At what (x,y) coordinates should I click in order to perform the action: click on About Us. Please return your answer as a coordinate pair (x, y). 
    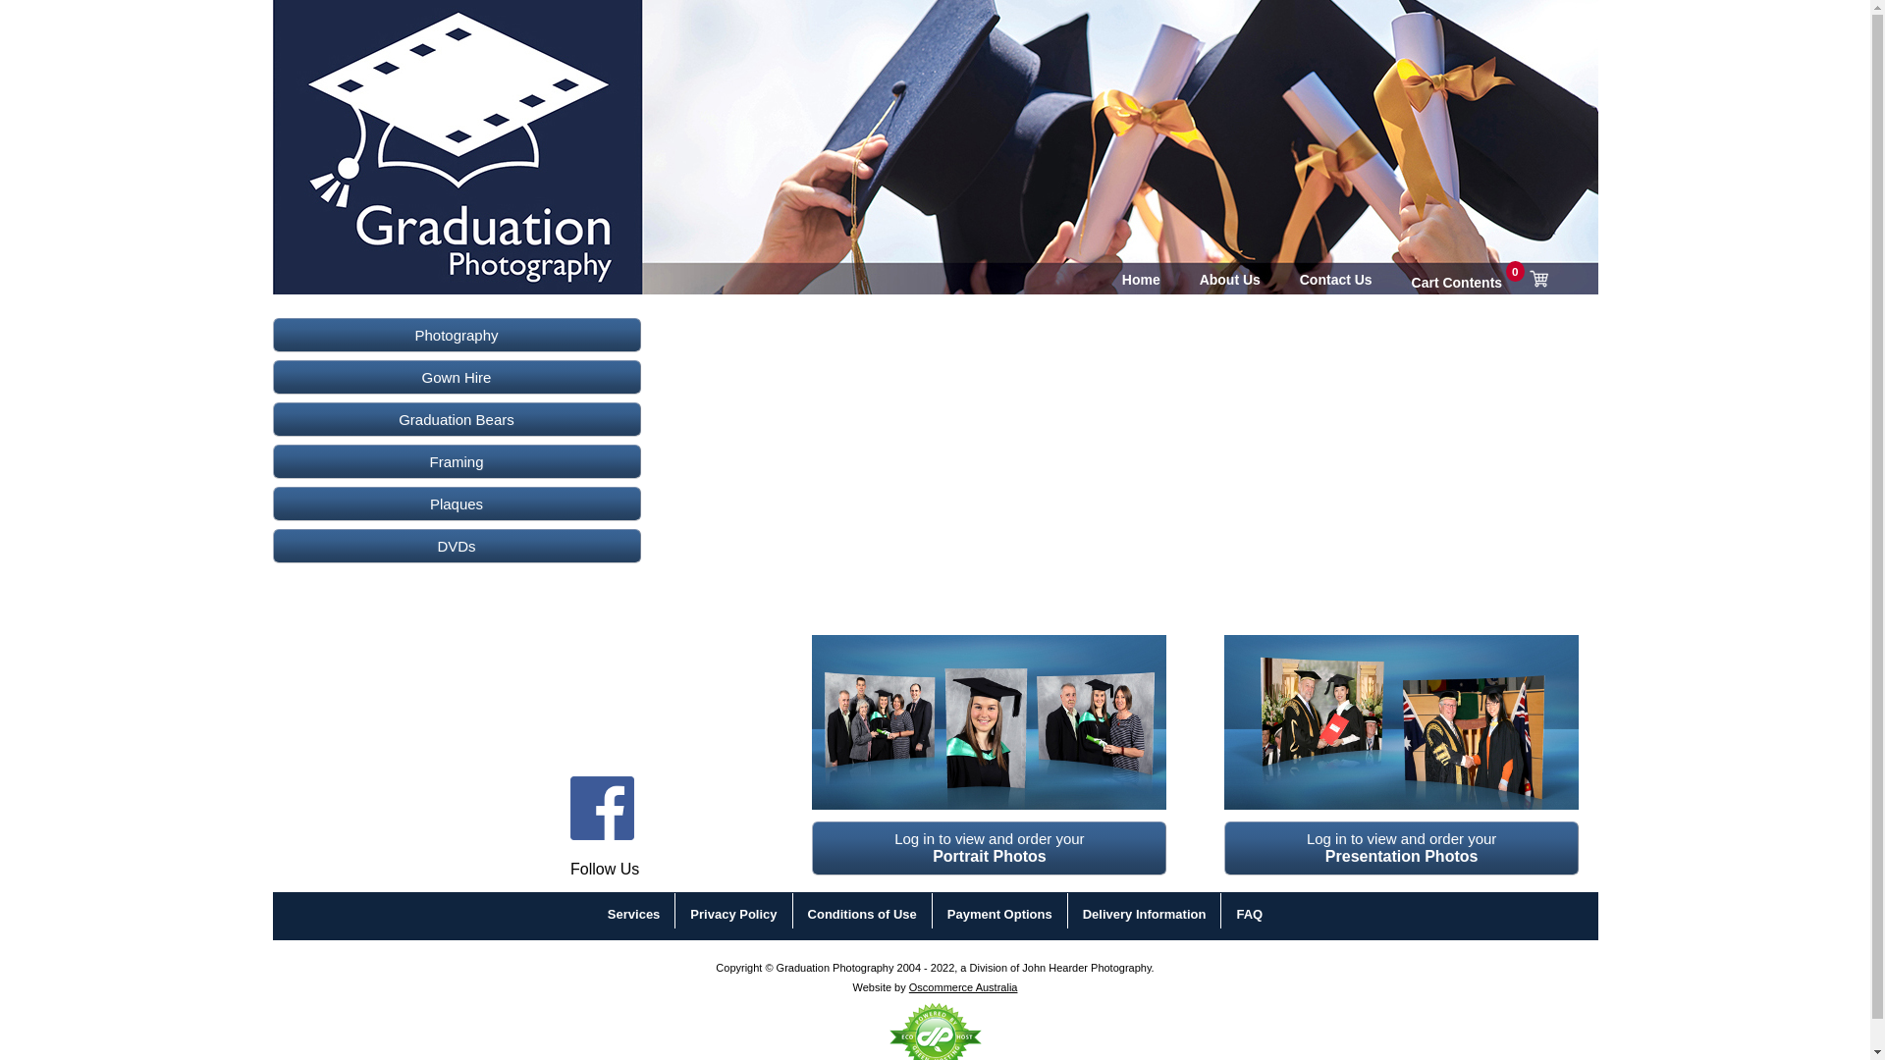
    Looking at the image, I should click on (1230, 281).